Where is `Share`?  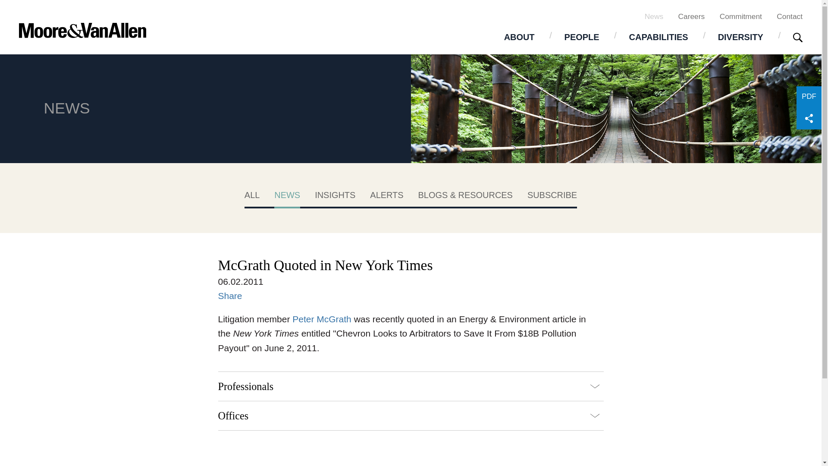 Share is located at coordinates (230, 295).